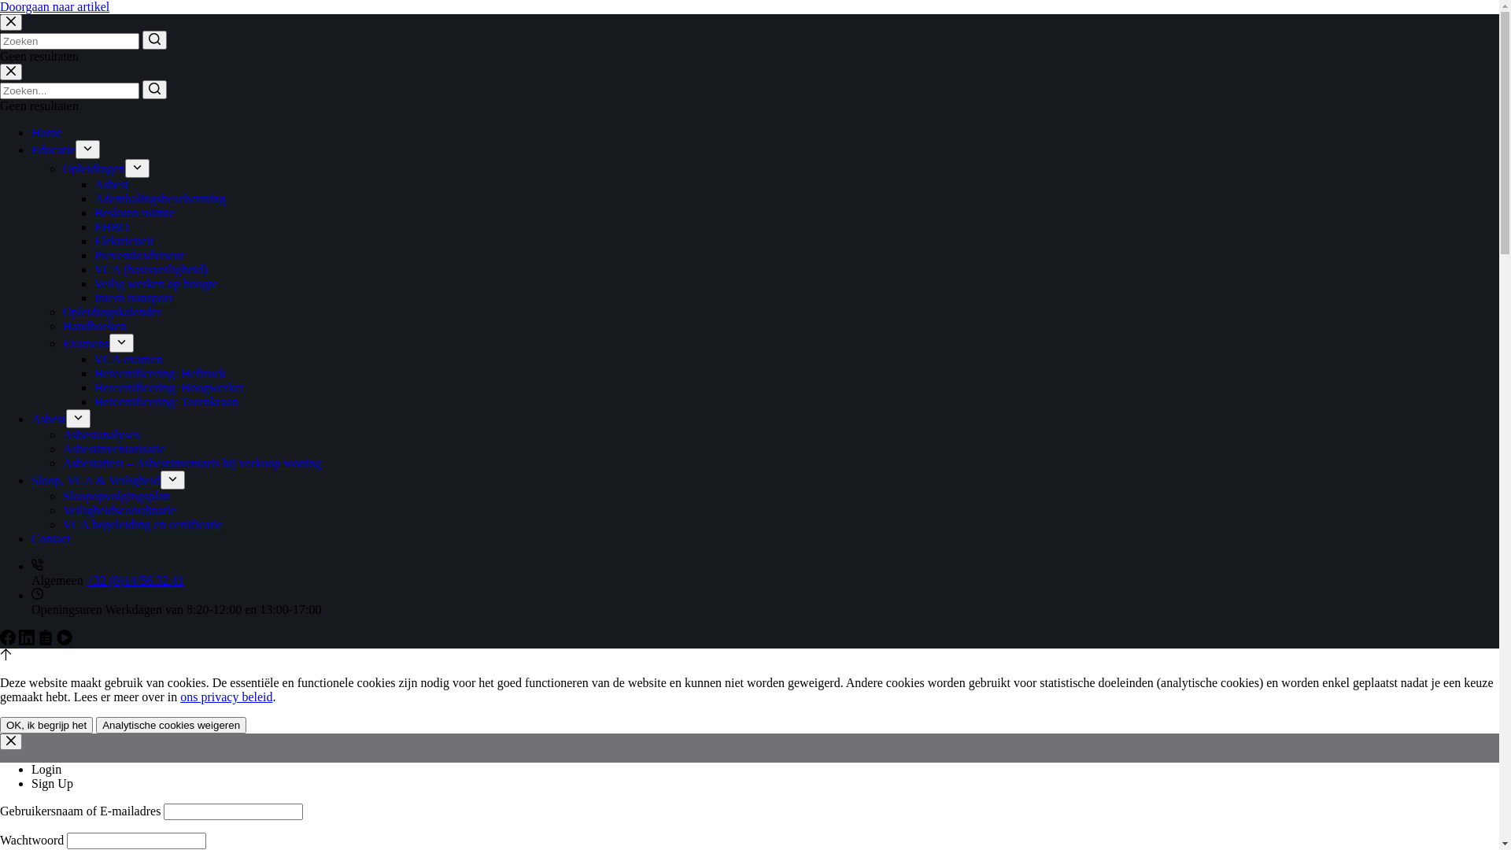 This screenshot has width=1511, height=850. Describe the element at coordinates (94, 326) in the screenshot. I see `Handboeken` at that location.